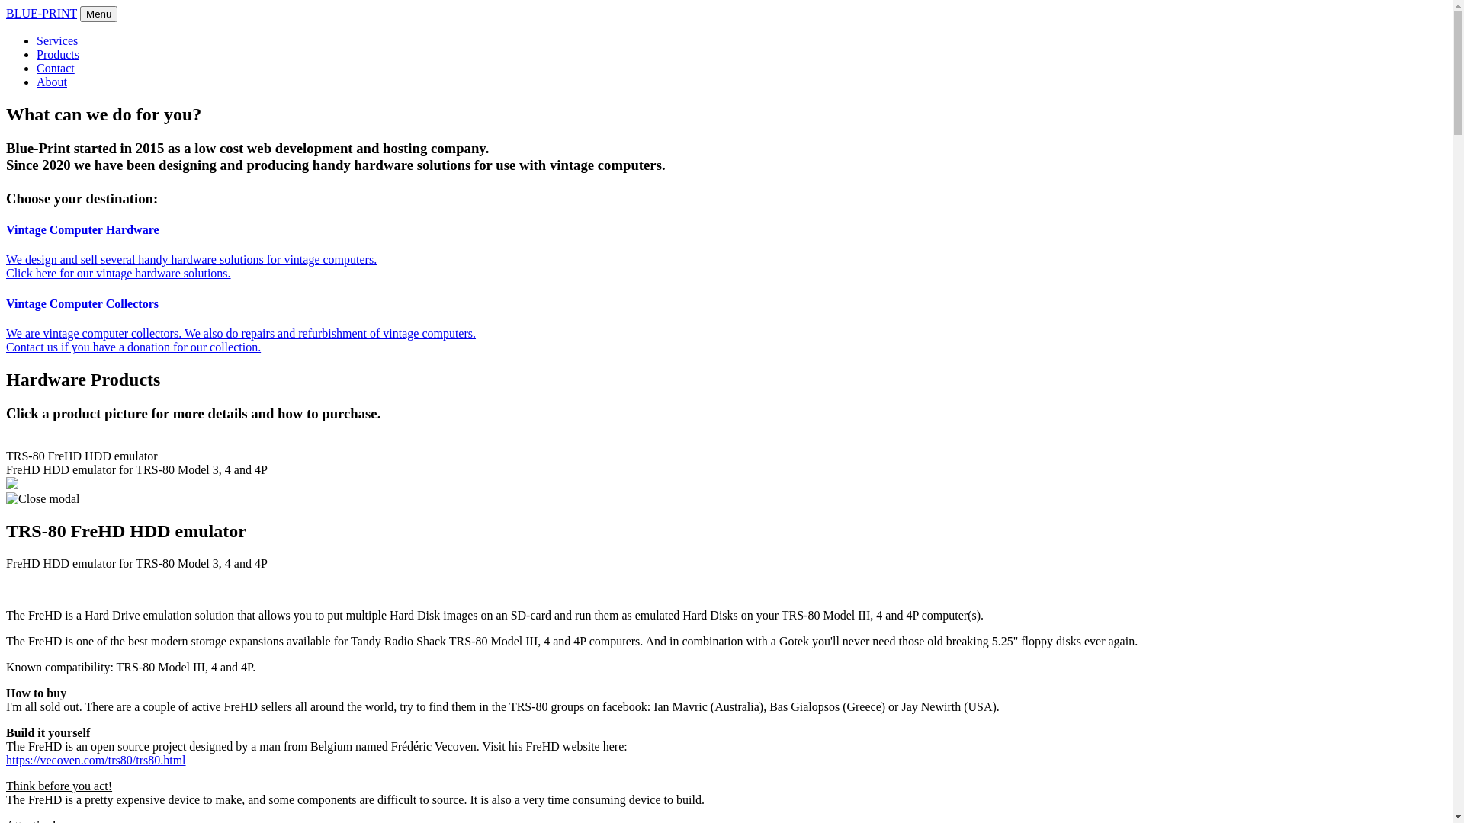  I want to click on BLUE-PRINT, so click(41, 14).